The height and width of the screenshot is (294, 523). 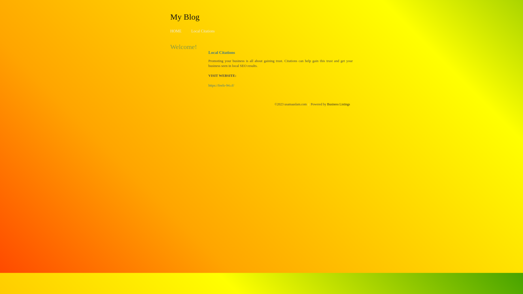 What do you see at coordinates (185, 17) in the screenshot?
I see `My Blog` at bounding box center [185, 17].